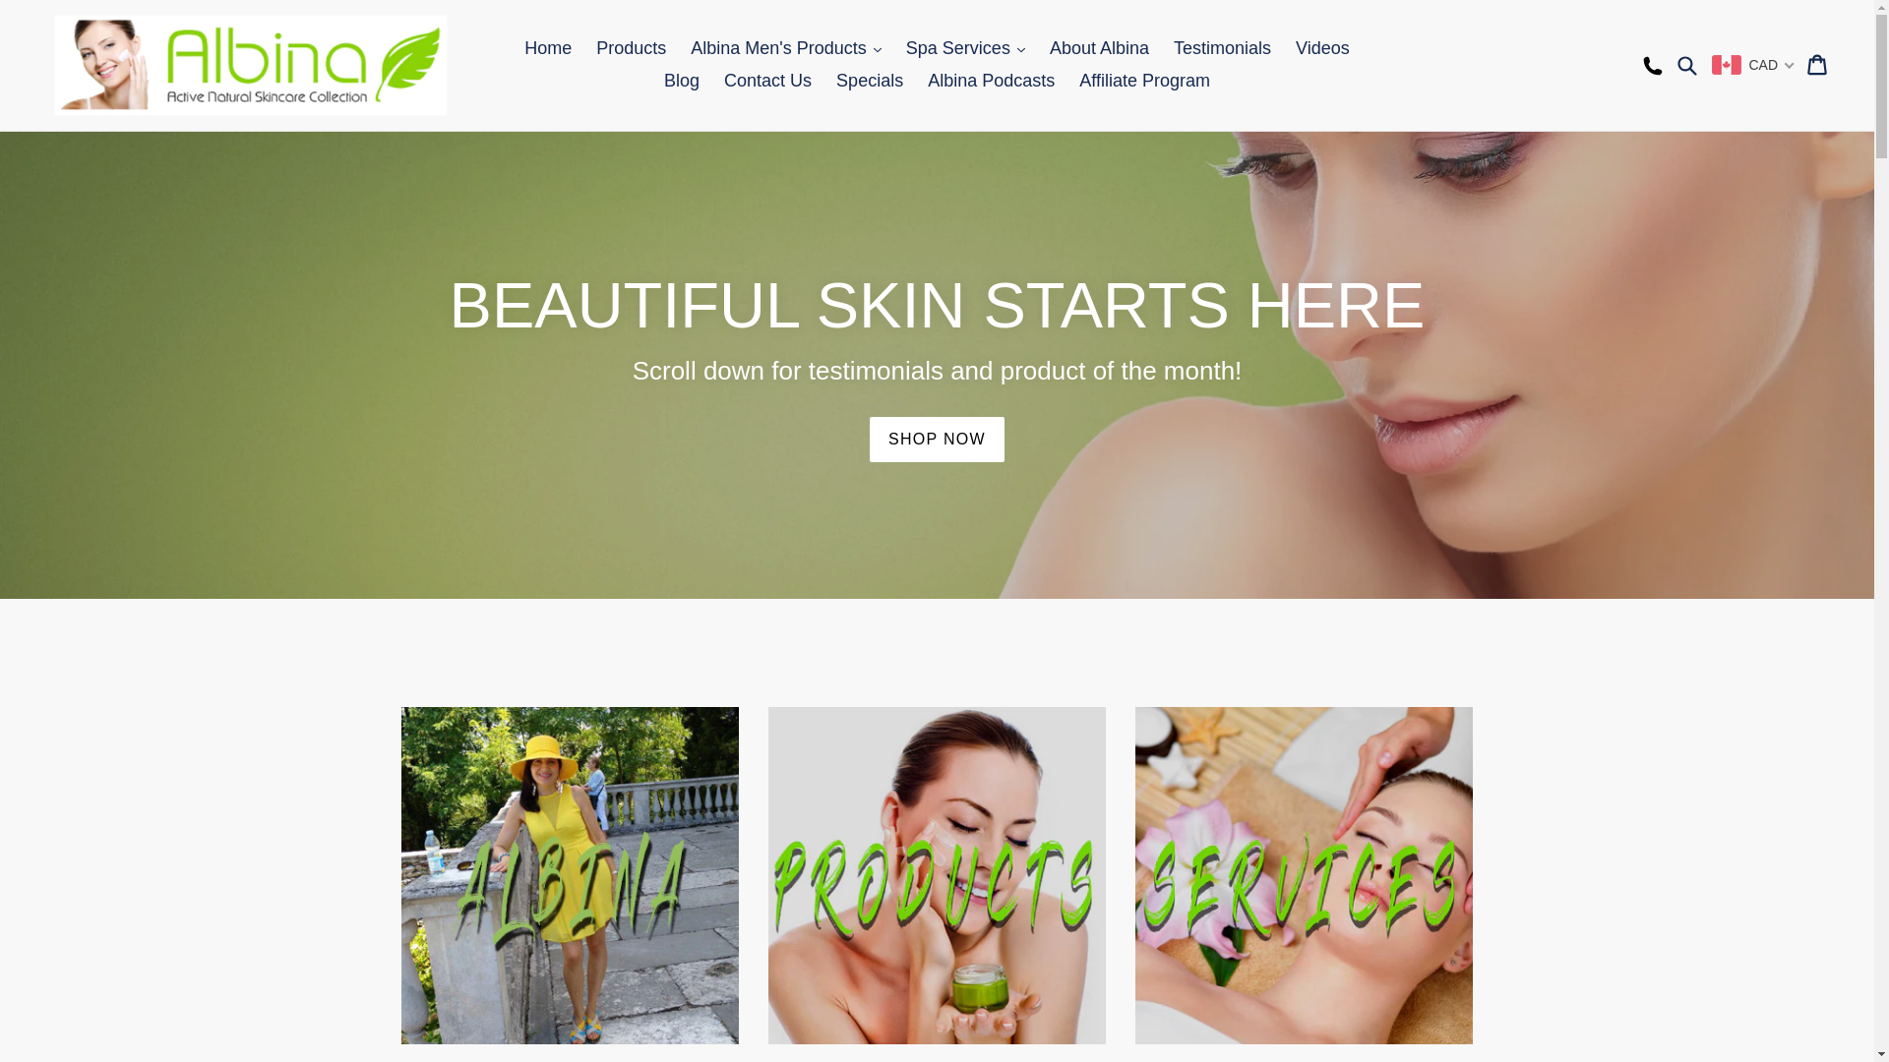 This screenshot has width=1889, height=1062. I want to click on Contact Us, so click(767, 81).